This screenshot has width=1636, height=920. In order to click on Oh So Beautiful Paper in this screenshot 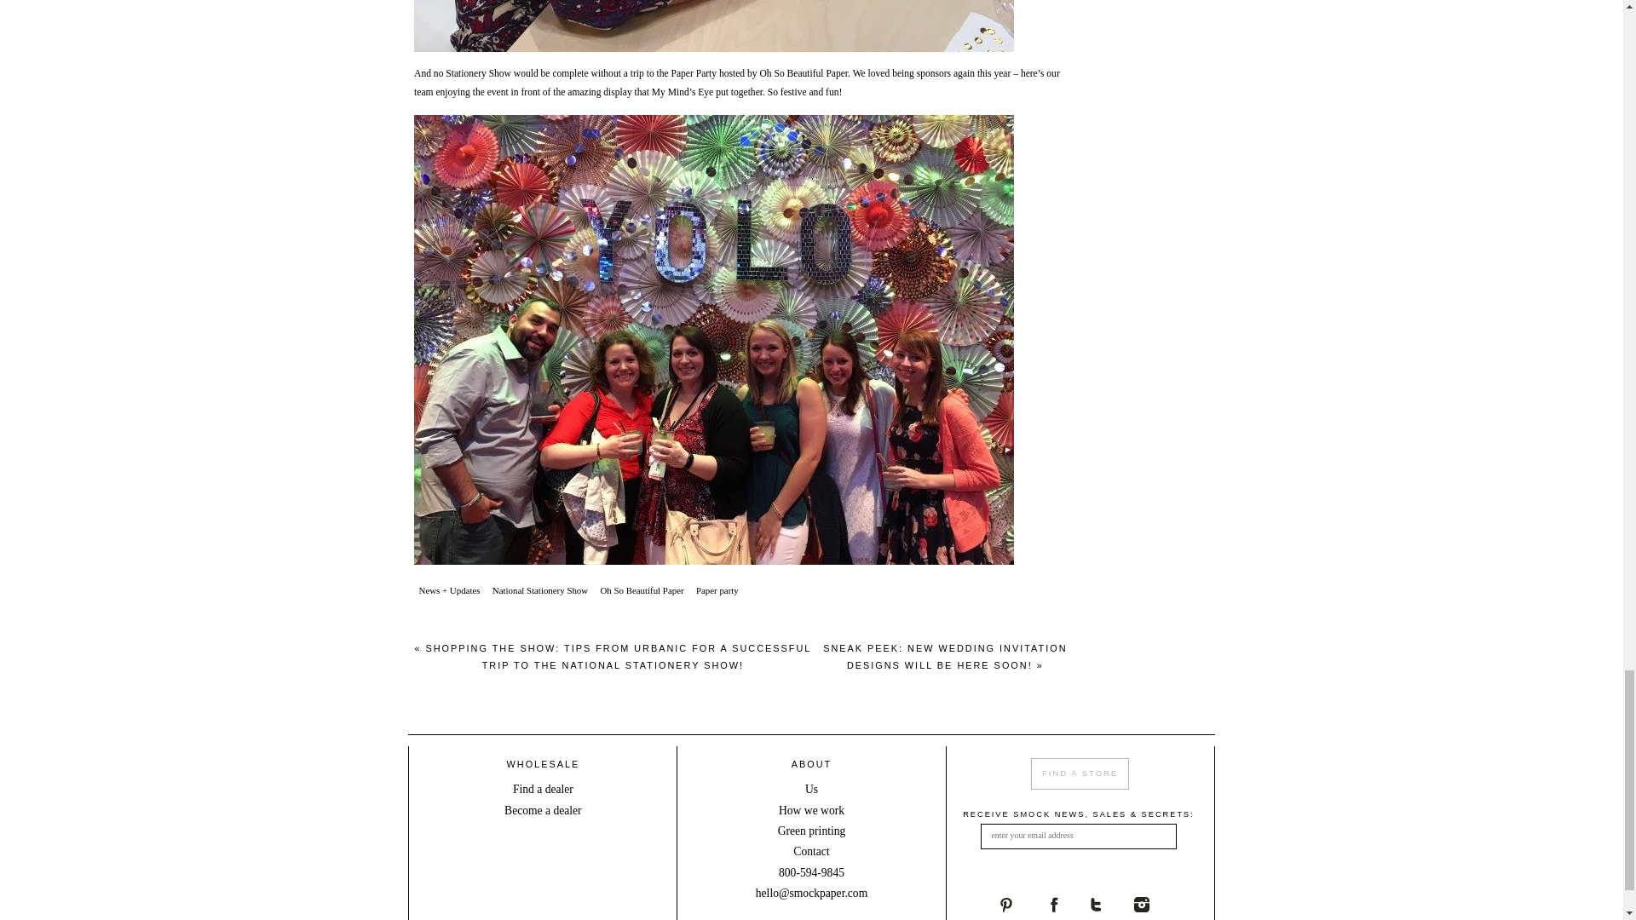, I will do `click(642, 590)`.